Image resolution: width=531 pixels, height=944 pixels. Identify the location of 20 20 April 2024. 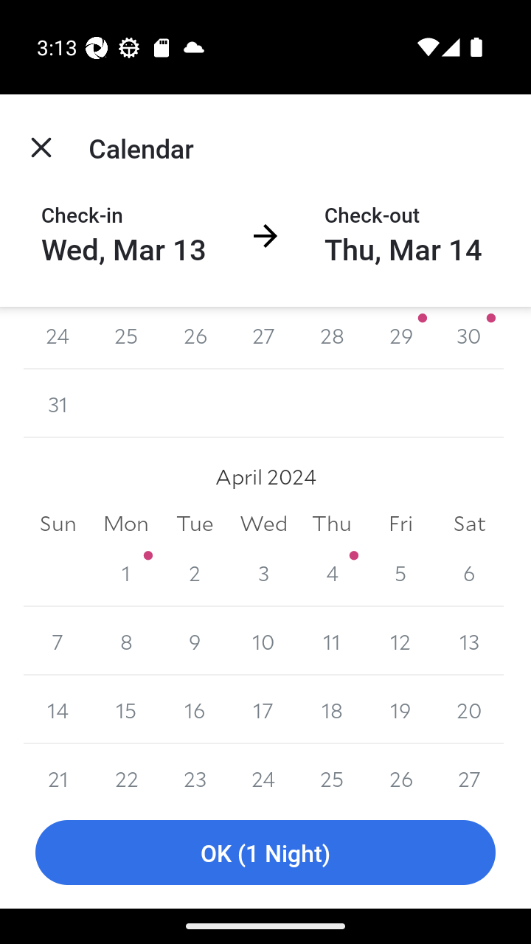
(469, 709).